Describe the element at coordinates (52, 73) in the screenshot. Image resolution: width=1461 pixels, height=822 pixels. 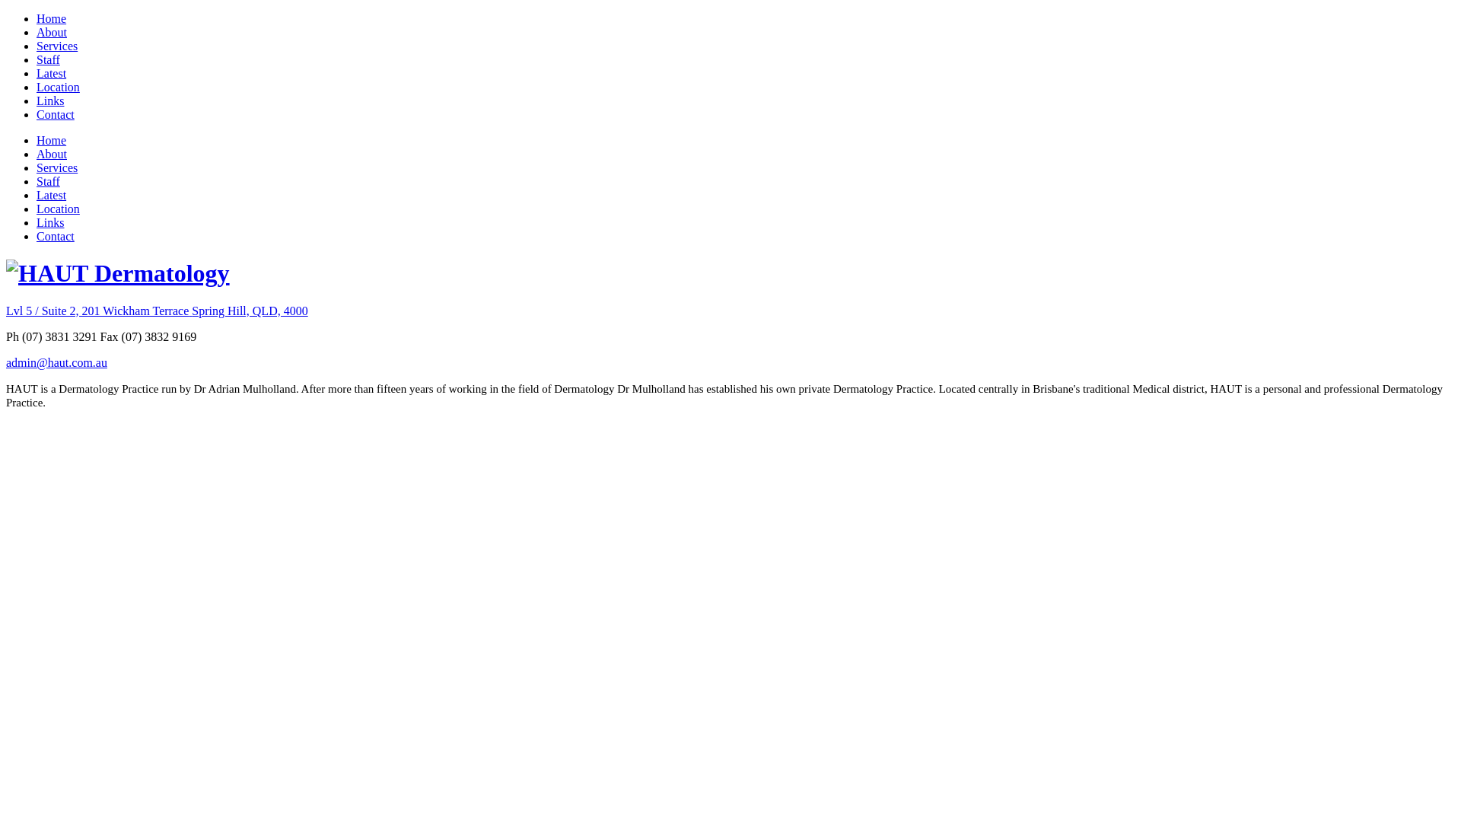
I see `Latest` at that location.